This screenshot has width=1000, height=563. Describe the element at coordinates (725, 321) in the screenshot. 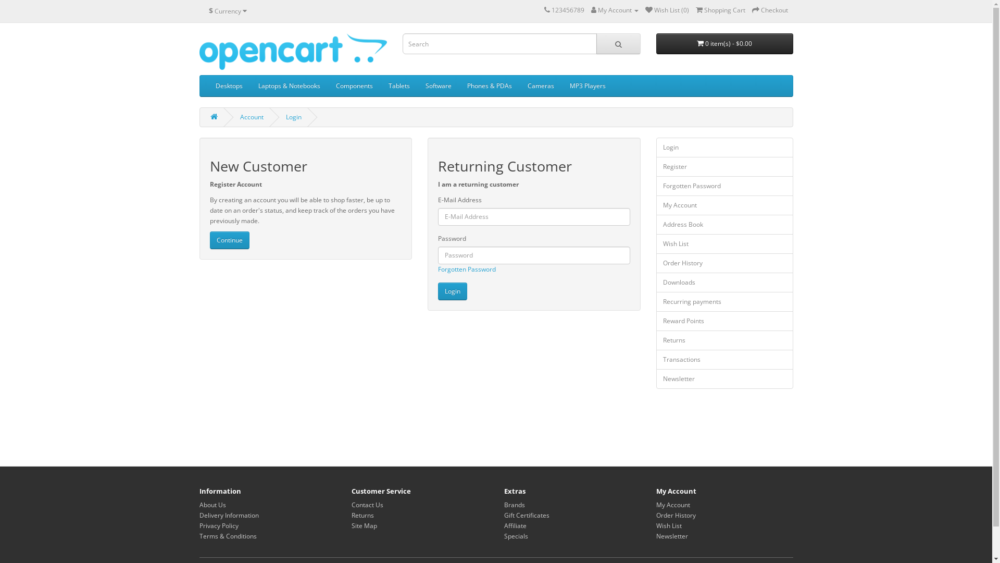

I see `Reward Points` at that location.